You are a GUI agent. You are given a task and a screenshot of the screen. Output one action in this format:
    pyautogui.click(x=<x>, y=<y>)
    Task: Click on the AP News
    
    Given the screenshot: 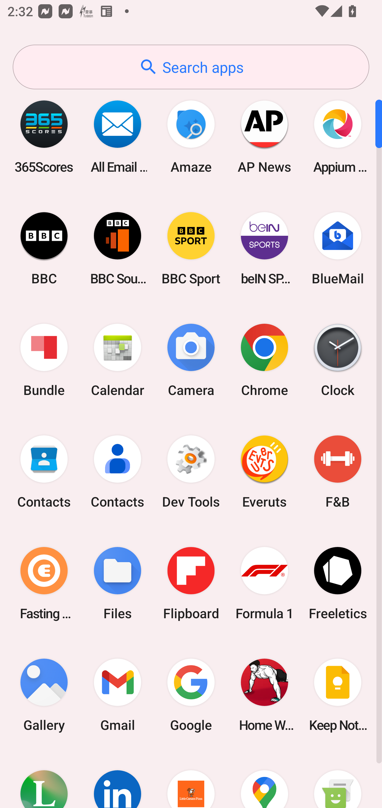 What is the action you would take?
    pyautogui.click(x=264, y=137)
    